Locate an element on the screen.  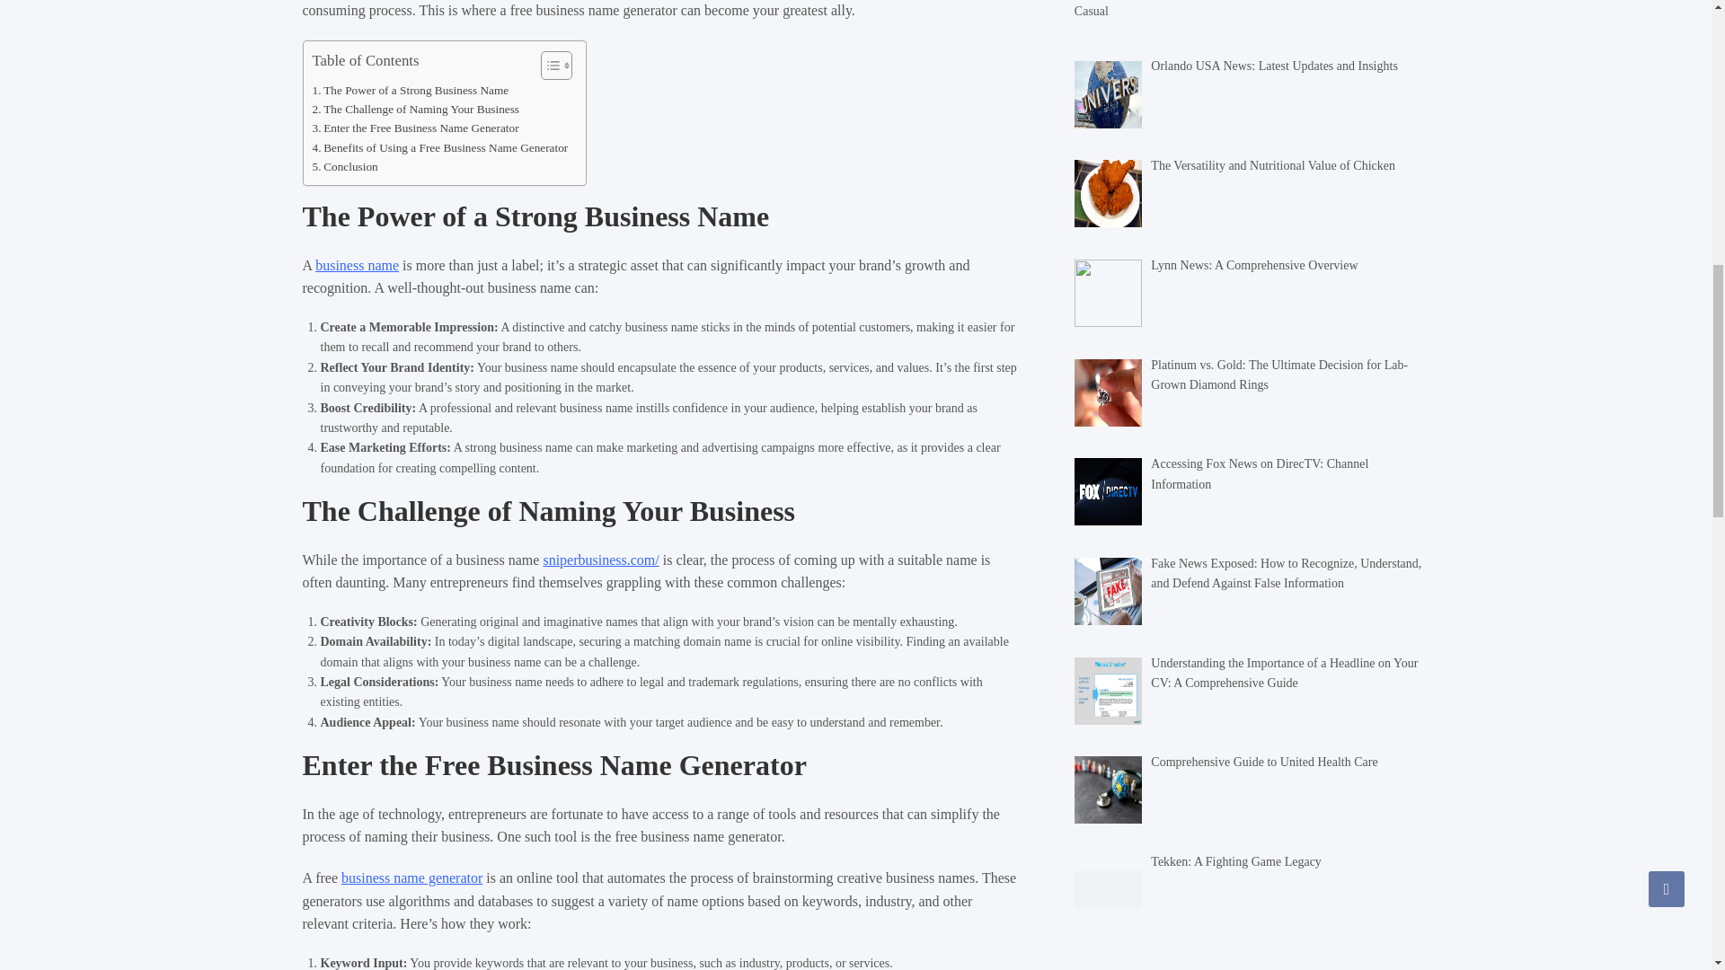
Benefits of Using a Free Business Name Generator is located at coordinates (440, 147).